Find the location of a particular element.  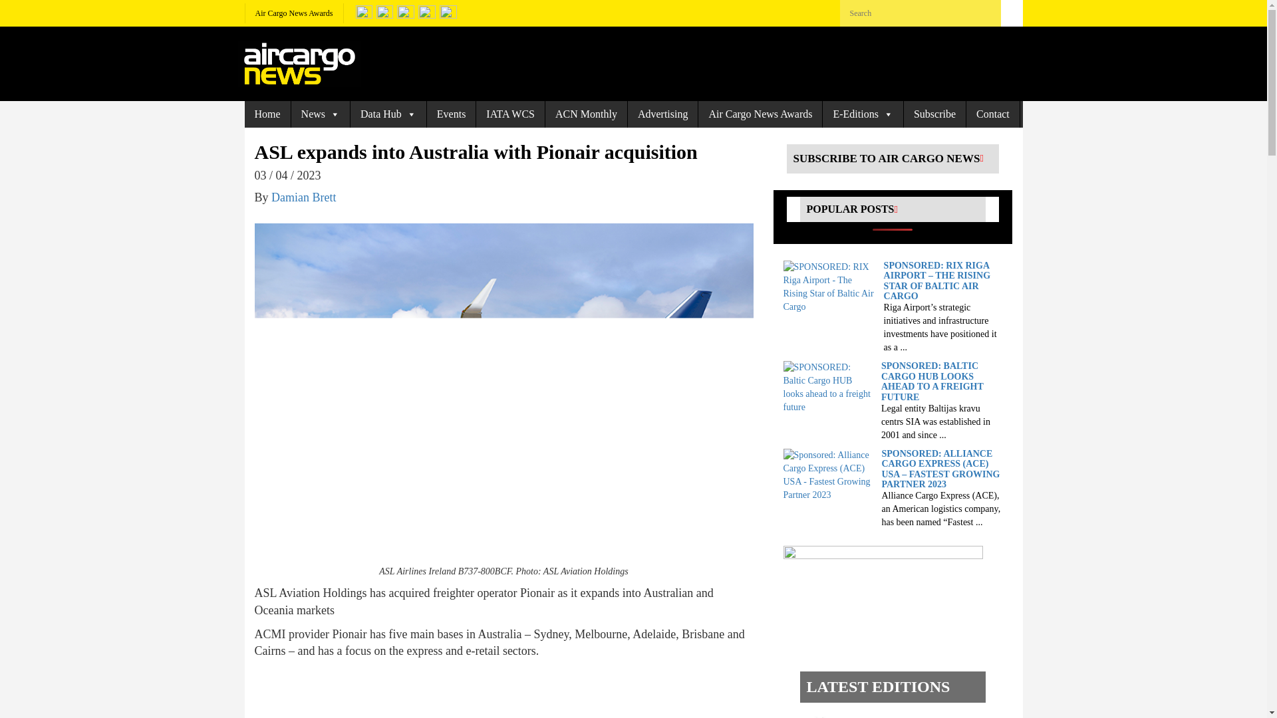

News is located at coordinates (321, 114).